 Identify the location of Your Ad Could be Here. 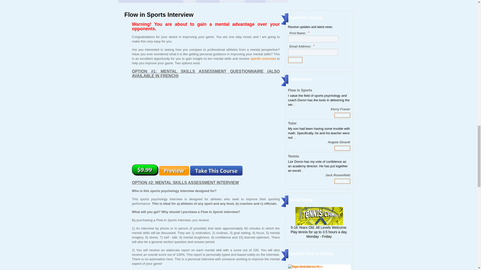
(305, 266).